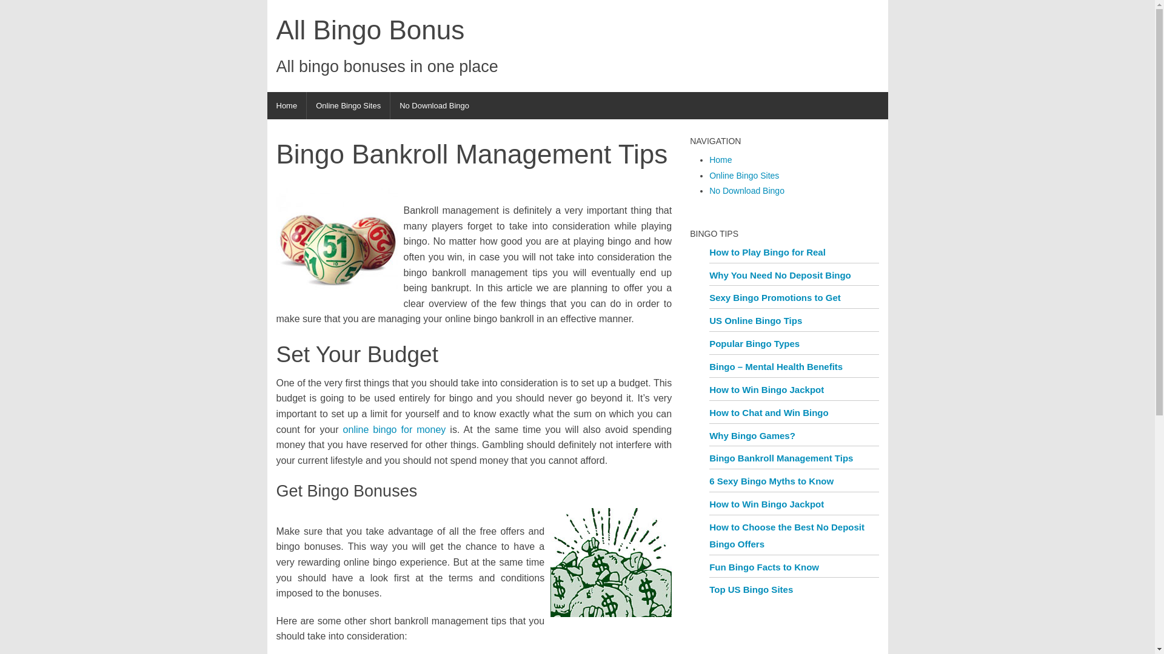  I want to click on Popular Bingo Types, so click(754, 343).